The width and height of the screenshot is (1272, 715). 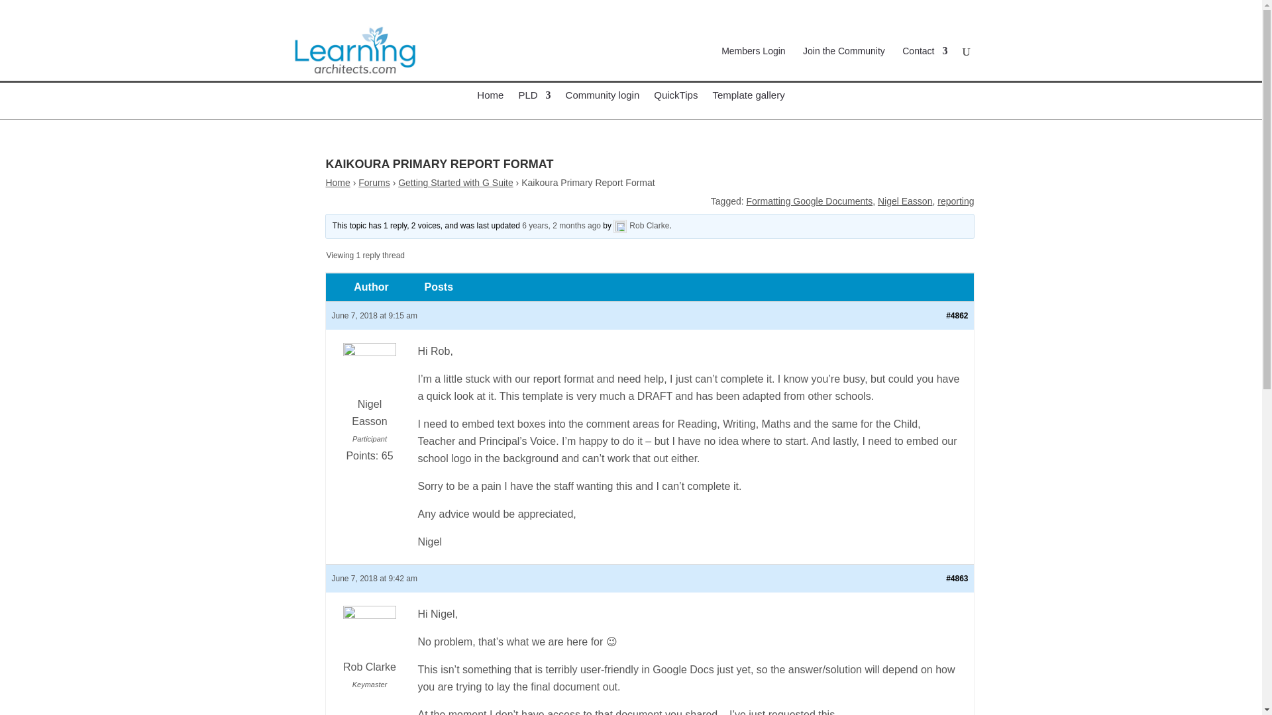 What do you see at coordinates (560, 225) in the screenshot?
I see `Reply To: Kaikoura Primary Report Format` at bounding box center [560, 225].